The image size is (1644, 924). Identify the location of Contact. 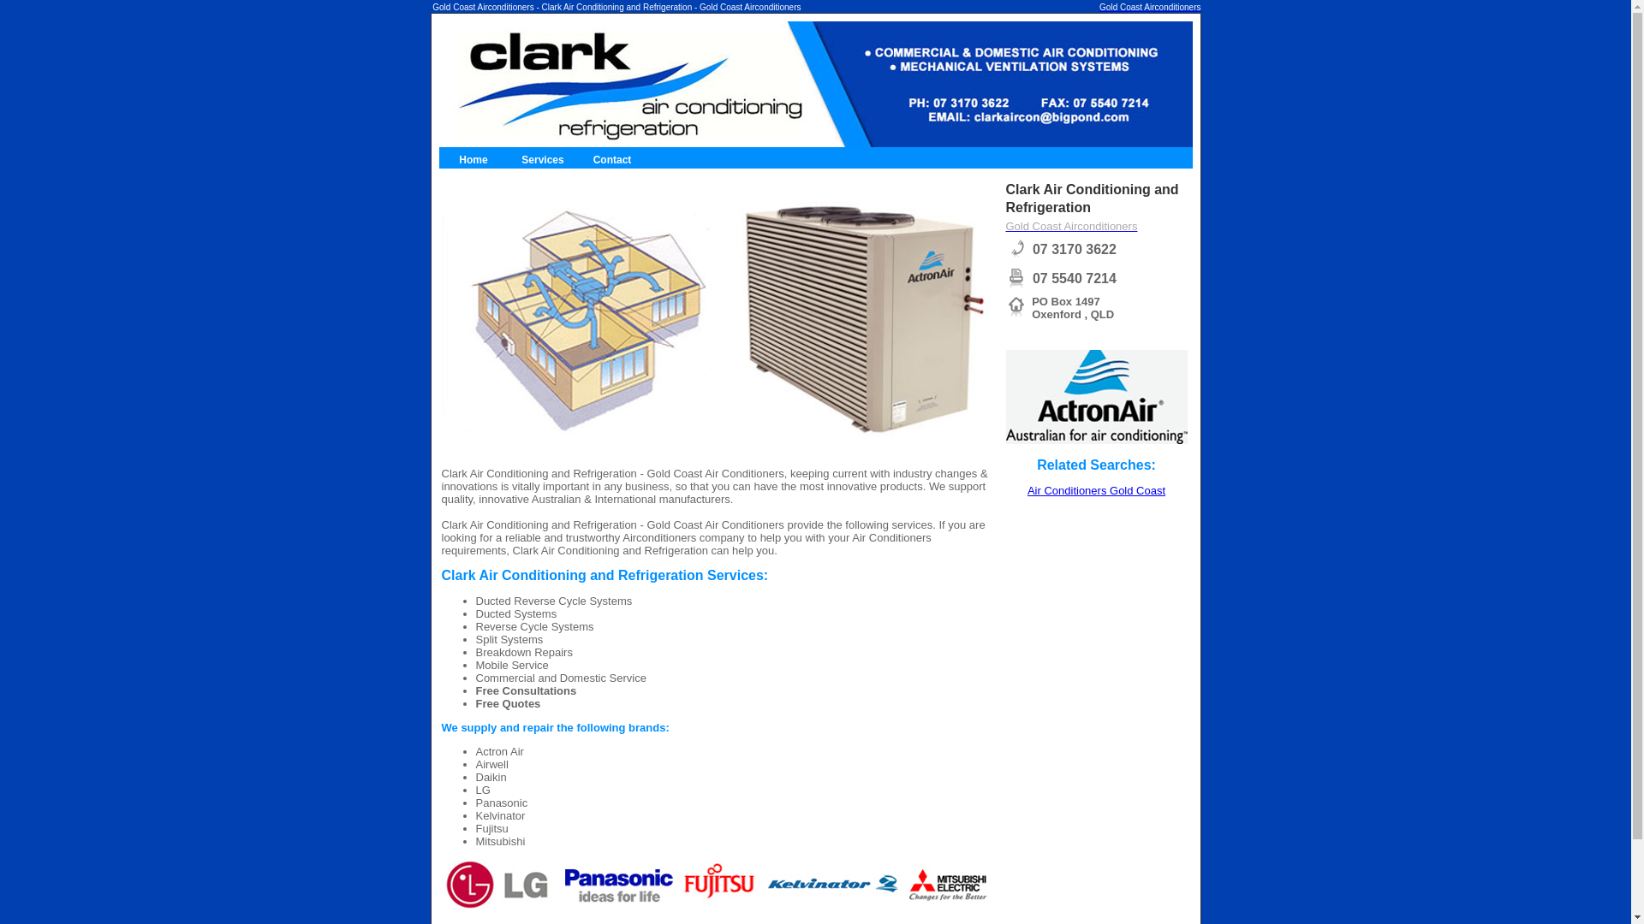
(613, 160).